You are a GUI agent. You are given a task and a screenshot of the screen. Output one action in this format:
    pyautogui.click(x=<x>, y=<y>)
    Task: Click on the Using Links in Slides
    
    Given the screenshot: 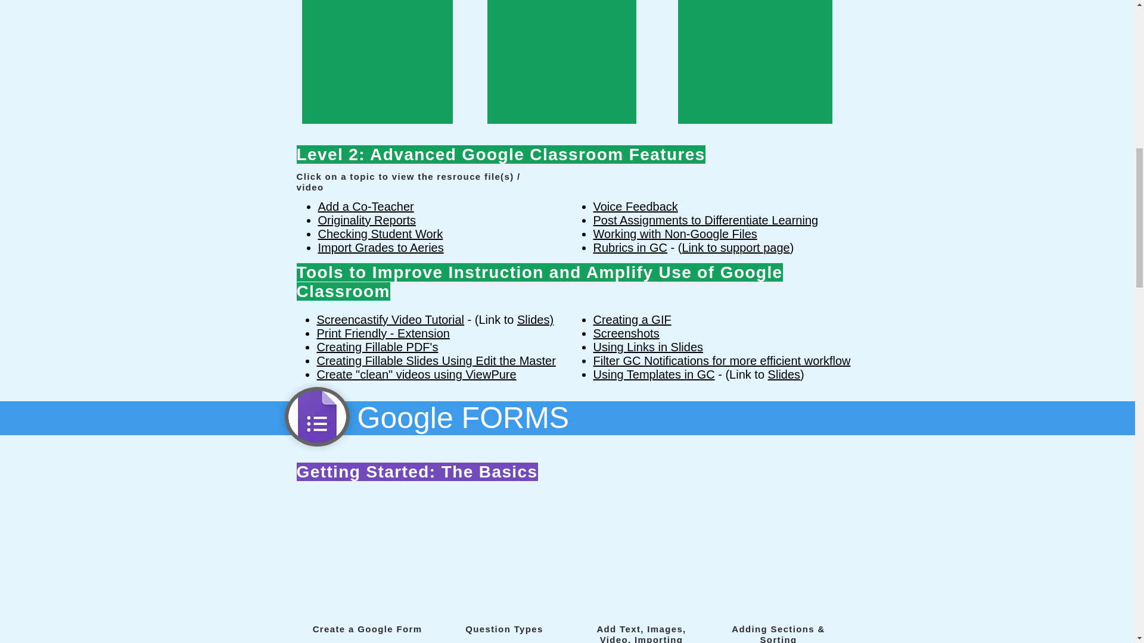 What is the action you would take?
    pyautogui.click(x=648, y=347)
    